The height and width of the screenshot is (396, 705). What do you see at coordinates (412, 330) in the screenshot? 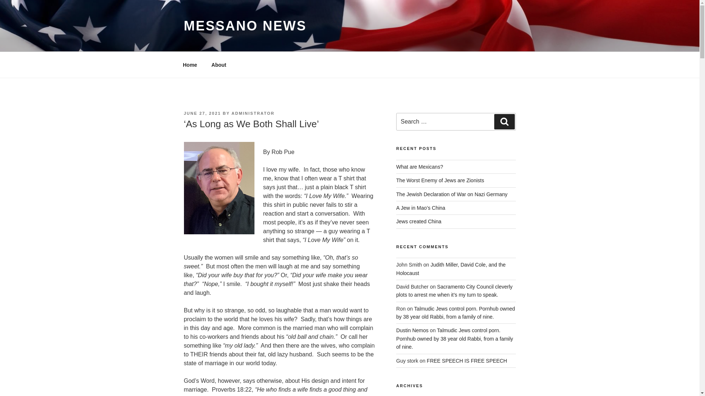
I see `Dustin Nemos` at bounding box center [412, 330].